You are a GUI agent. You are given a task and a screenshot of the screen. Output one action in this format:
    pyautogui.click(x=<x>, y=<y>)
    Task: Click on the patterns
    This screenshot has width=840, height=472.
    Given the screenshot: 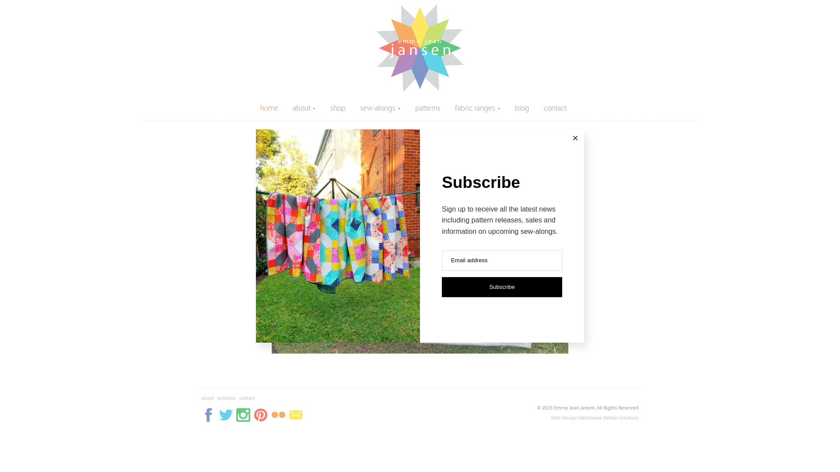 What is the action you would take?
    pyautogui.click(x=227, y=398)
    